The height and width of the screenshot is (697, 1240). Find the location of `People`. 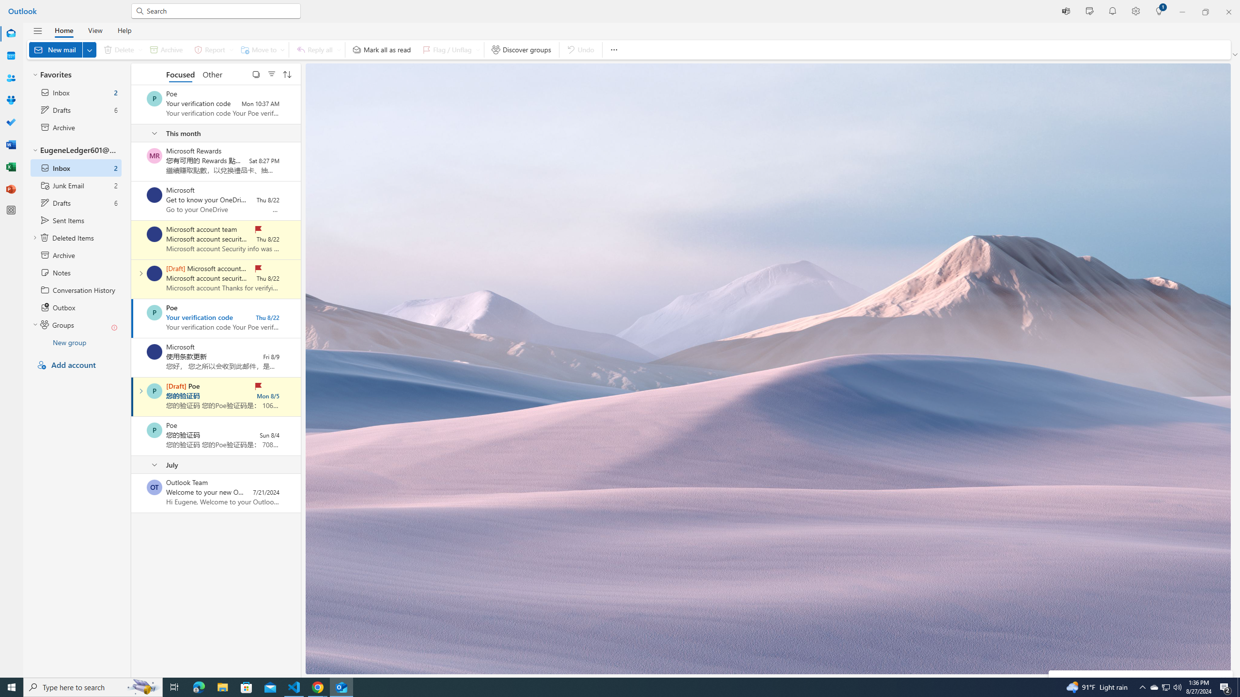

People is located at coordinates (11, 78).